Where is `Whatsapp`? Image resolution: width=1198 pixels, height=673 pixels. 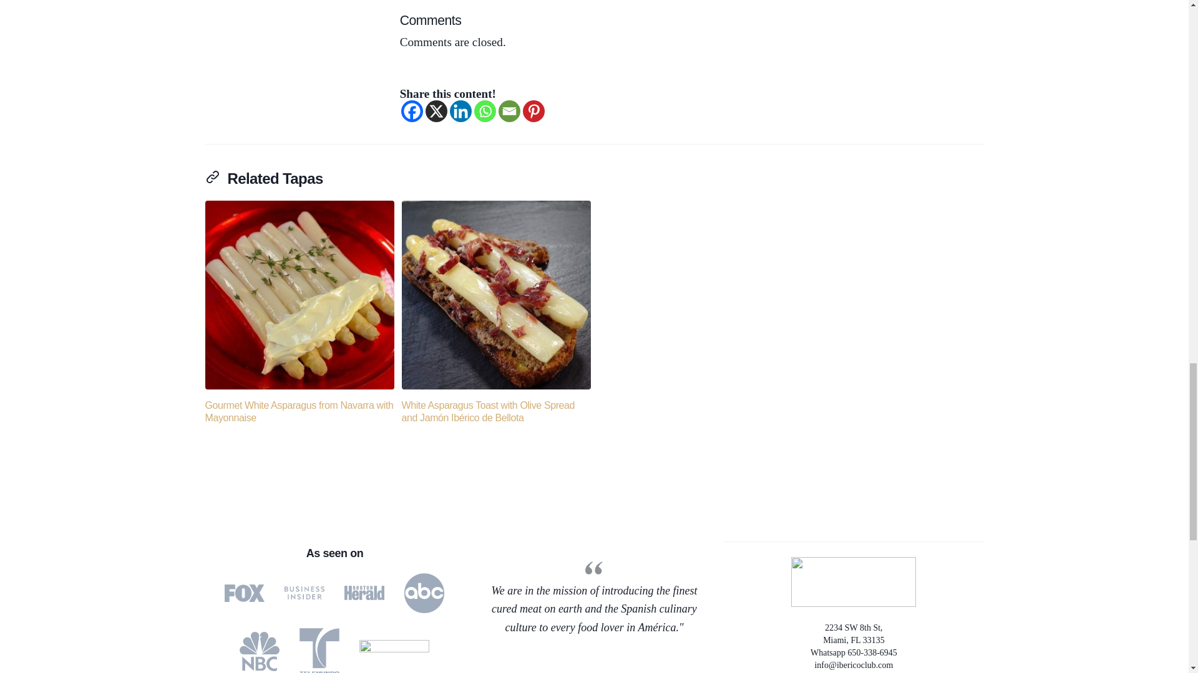
Whatsapp is located at coordinates (485, 111).